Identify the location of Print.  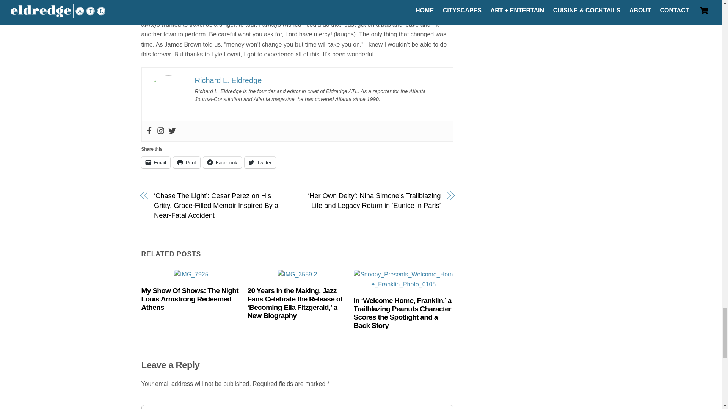
(187, 162).